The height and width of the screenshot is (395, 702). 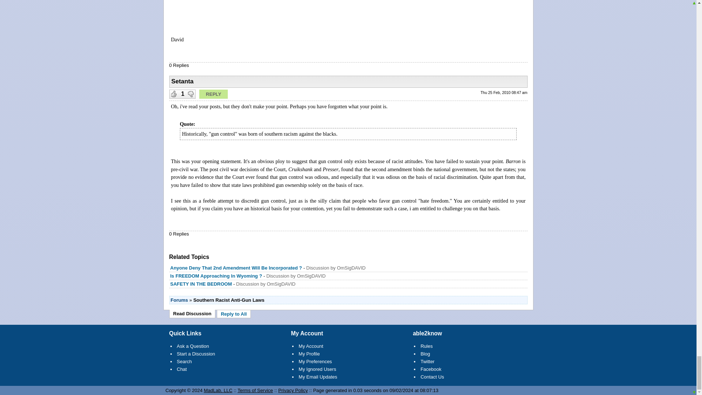 What do you see at coordinates (236, 268) in the screenshot?
I see `Anyone Deny That 2nd Amendment Will Be Incorporated ?` at bounding box center [236, 268].